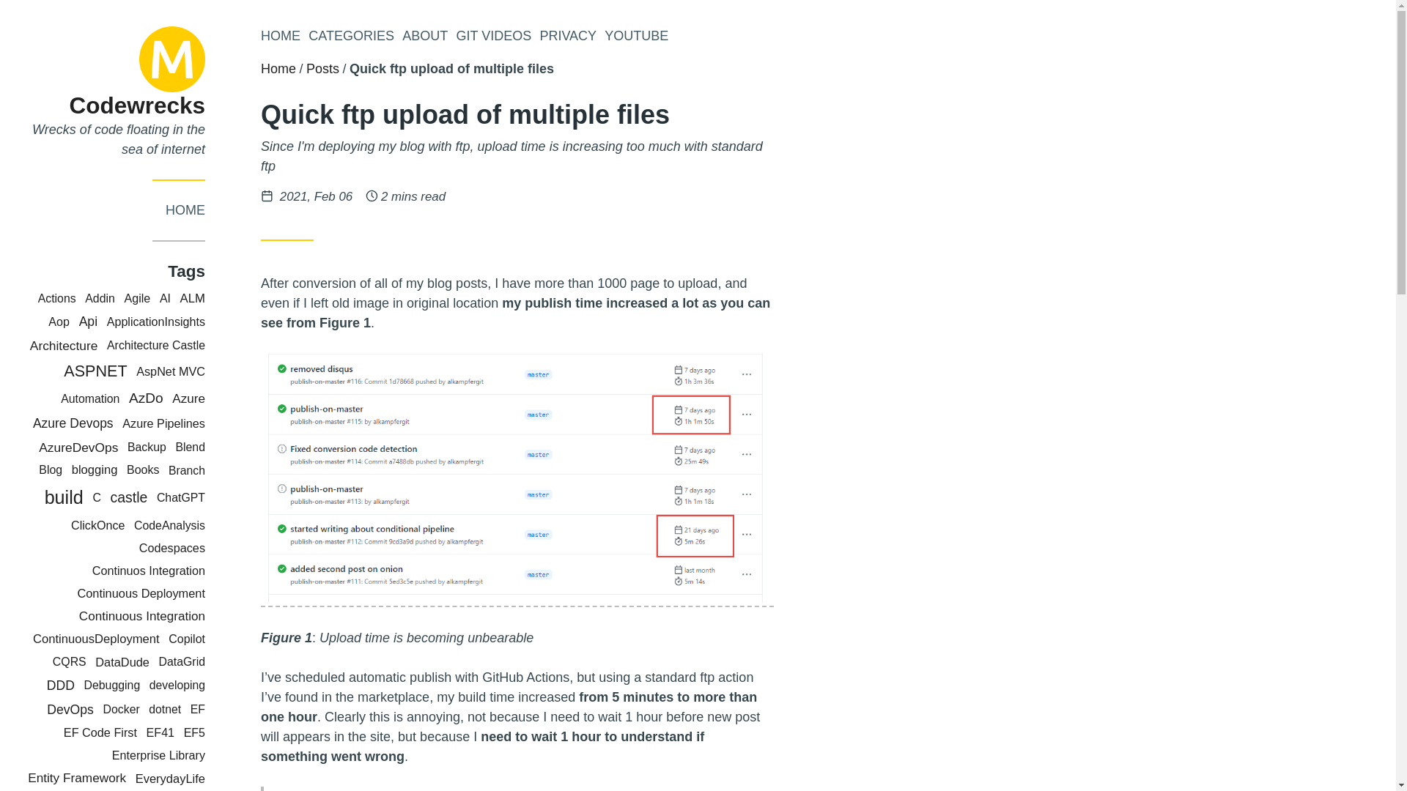 This screenshot has width=1407, height=791. What do you see at coordinates (190, 447) in the screenshot?
I see `Blend` at bounding box center [190, 447].